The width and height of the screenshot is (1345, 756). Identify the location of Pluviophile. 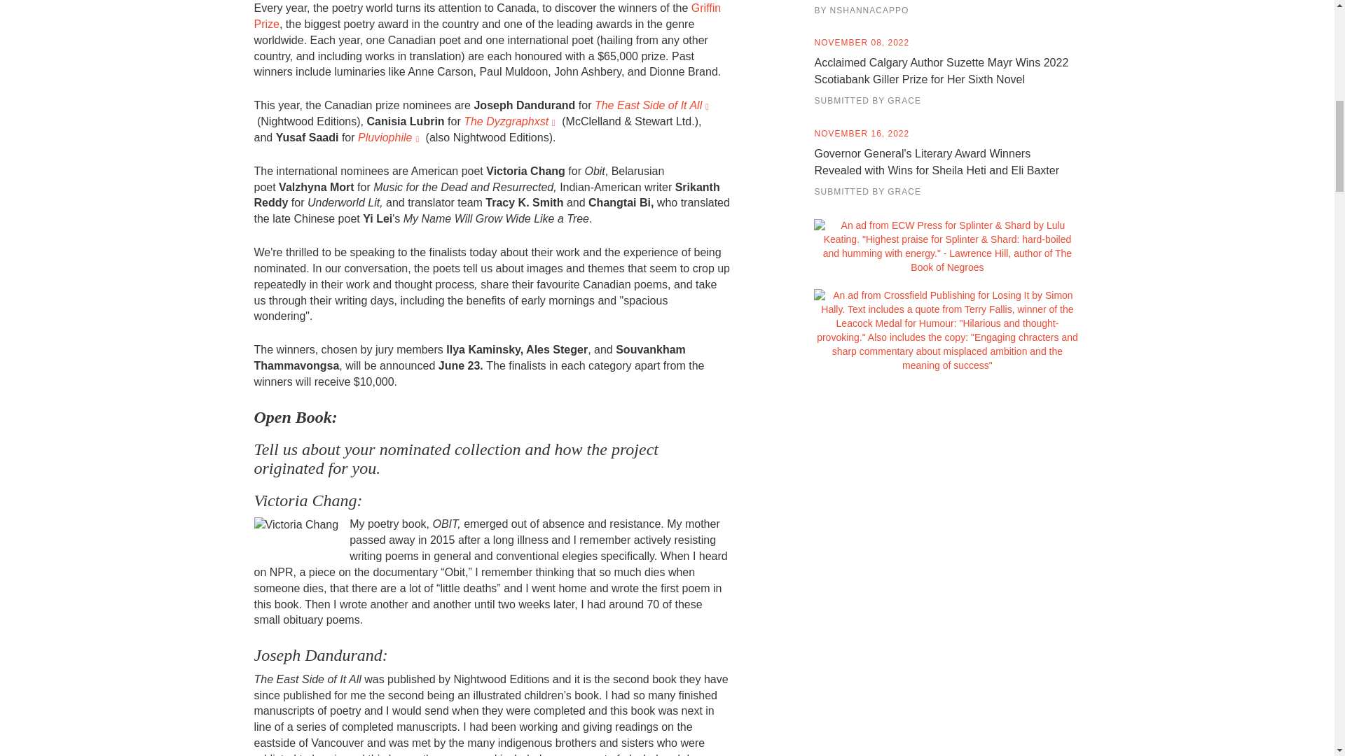
(389, 137).